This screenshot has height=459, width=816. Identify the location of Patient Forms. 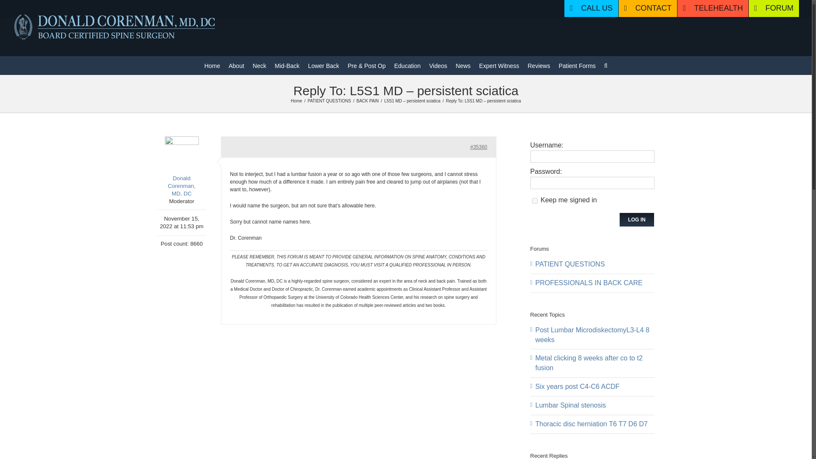
(577, 65).